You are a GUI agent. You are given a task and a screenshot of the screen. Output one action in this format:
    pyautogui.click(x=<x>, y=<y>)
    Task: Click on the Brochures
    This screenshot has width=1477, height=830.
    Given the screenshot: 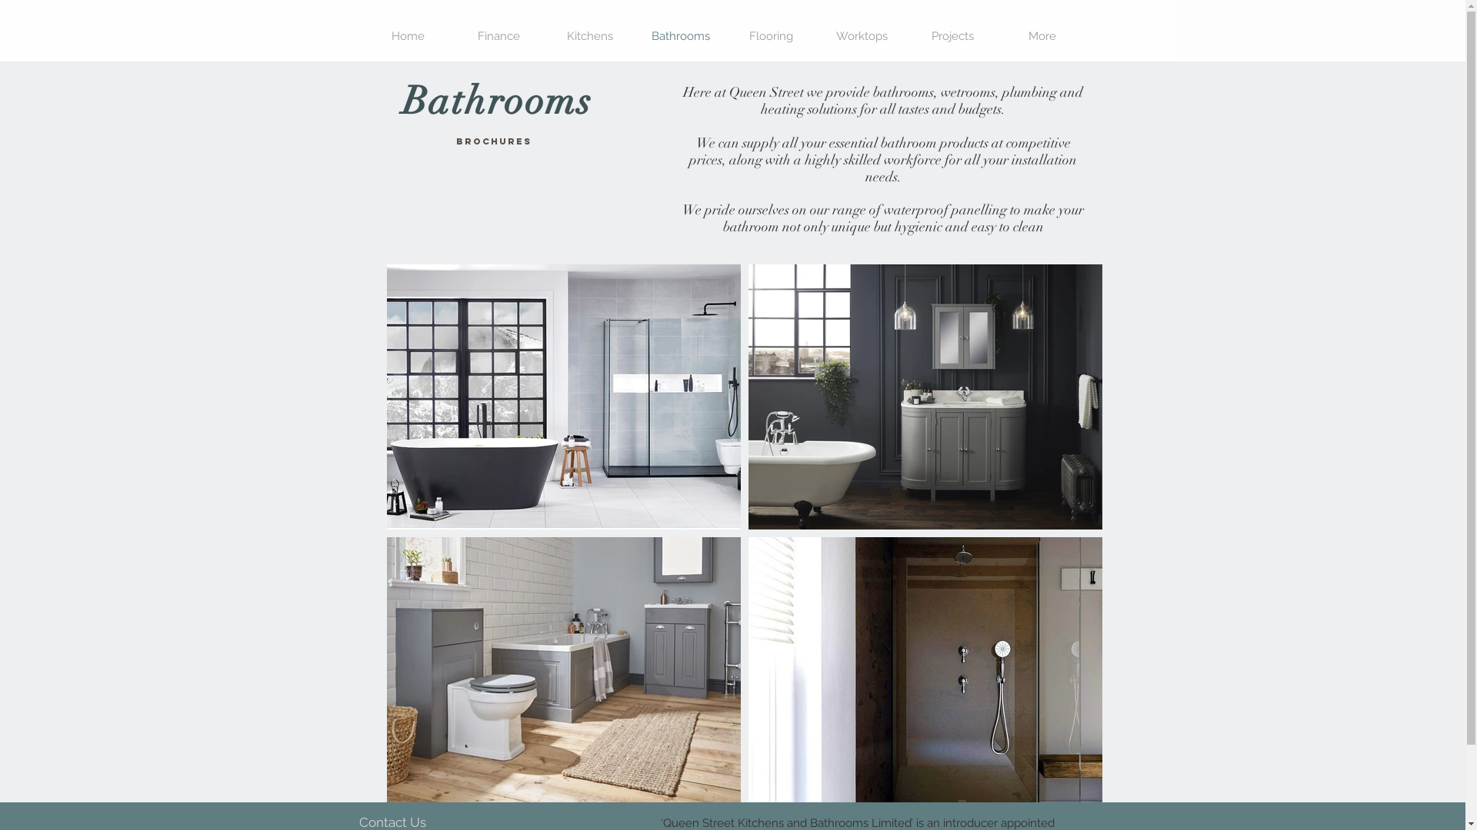 What is the action you would take?
    pyautogui.click(x=493, y=141)
    